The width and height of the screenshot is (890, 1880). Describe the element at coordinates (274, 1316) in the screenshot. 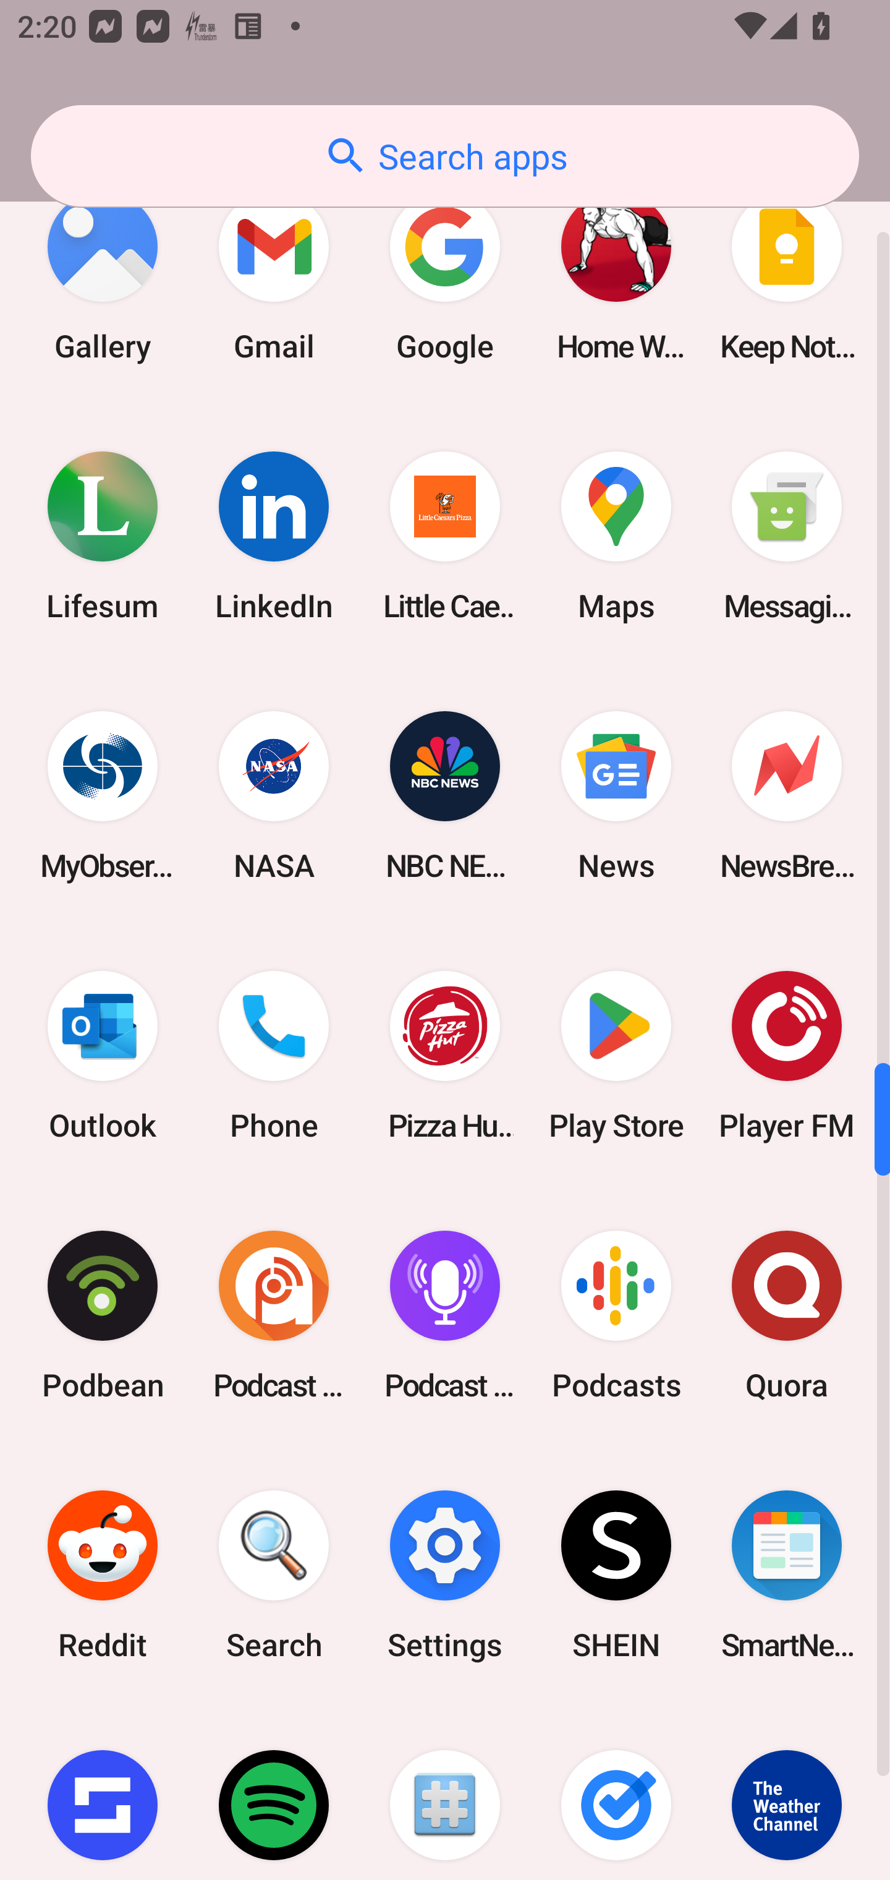

I see `Podcast Addict` at that location.